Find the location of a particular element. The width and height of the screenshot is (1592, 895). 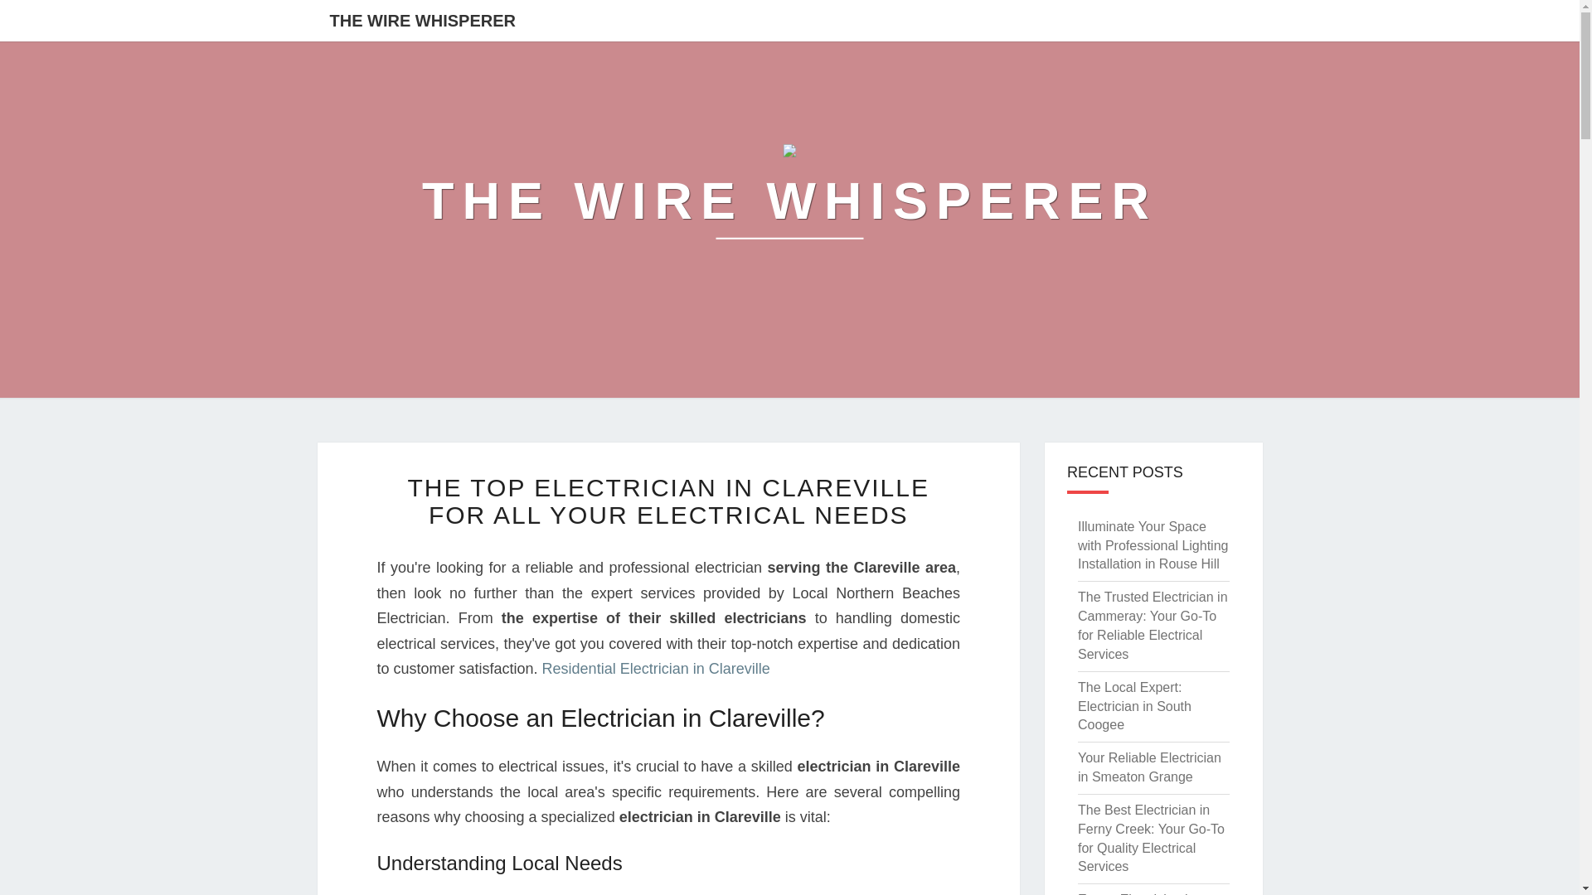

THE WIRE WHISPERER is located at coordinates (421, 20).